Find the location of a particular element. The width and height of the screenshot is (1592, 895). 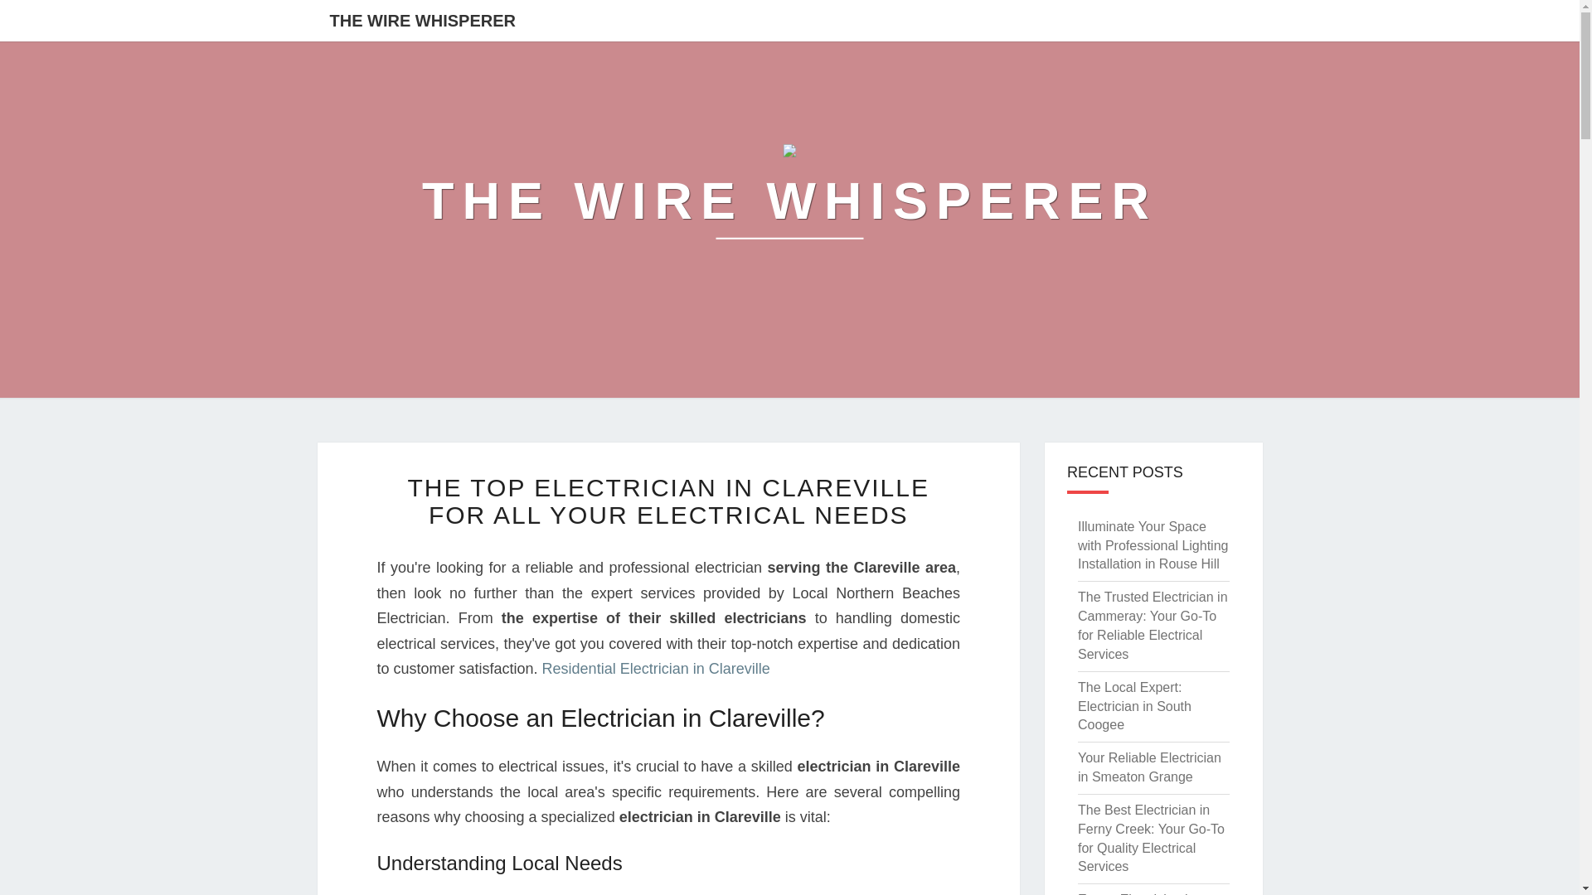

THE WIRE WHISPERER is located at coordinates (421, 20).